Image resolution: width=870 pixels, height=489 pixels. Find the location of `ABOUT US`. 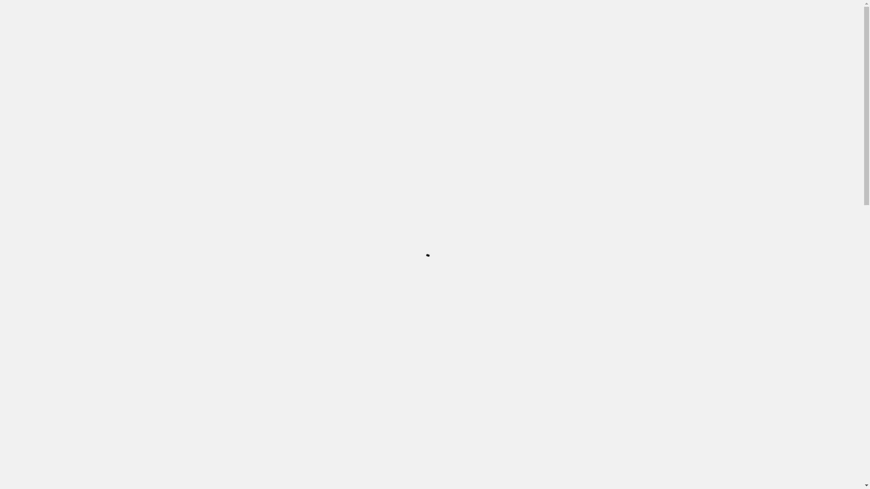

ABOUT US is located at coordinates (355, 44).